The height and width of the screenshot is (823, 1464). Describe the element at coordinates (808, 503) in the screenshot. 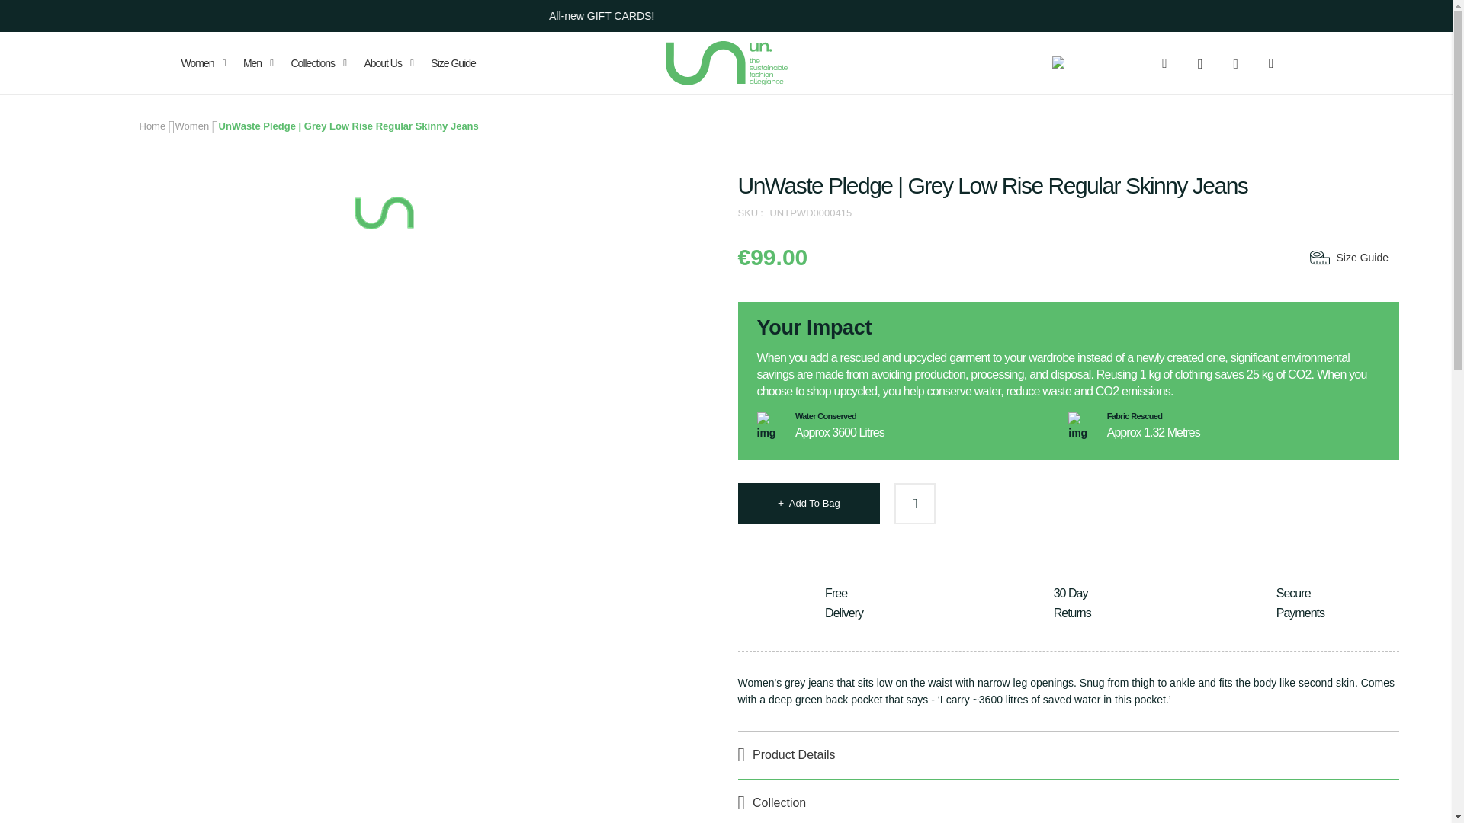

I see `add to bag` at that location.